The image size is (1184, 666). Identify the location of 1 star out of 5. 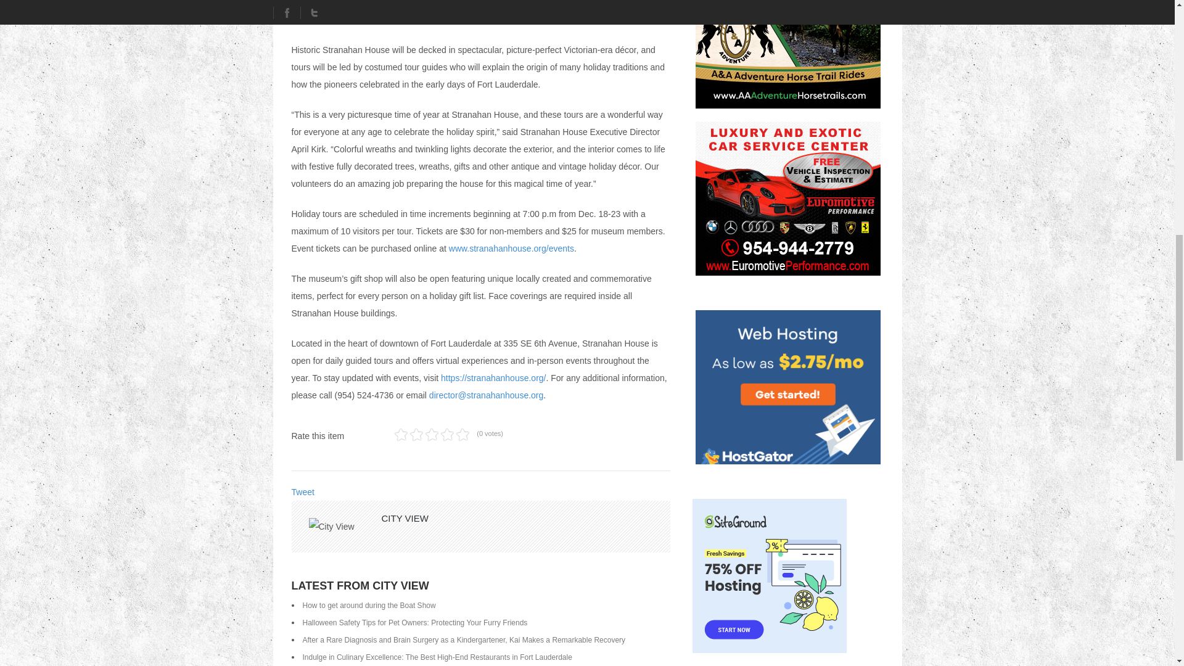
(401, 435).